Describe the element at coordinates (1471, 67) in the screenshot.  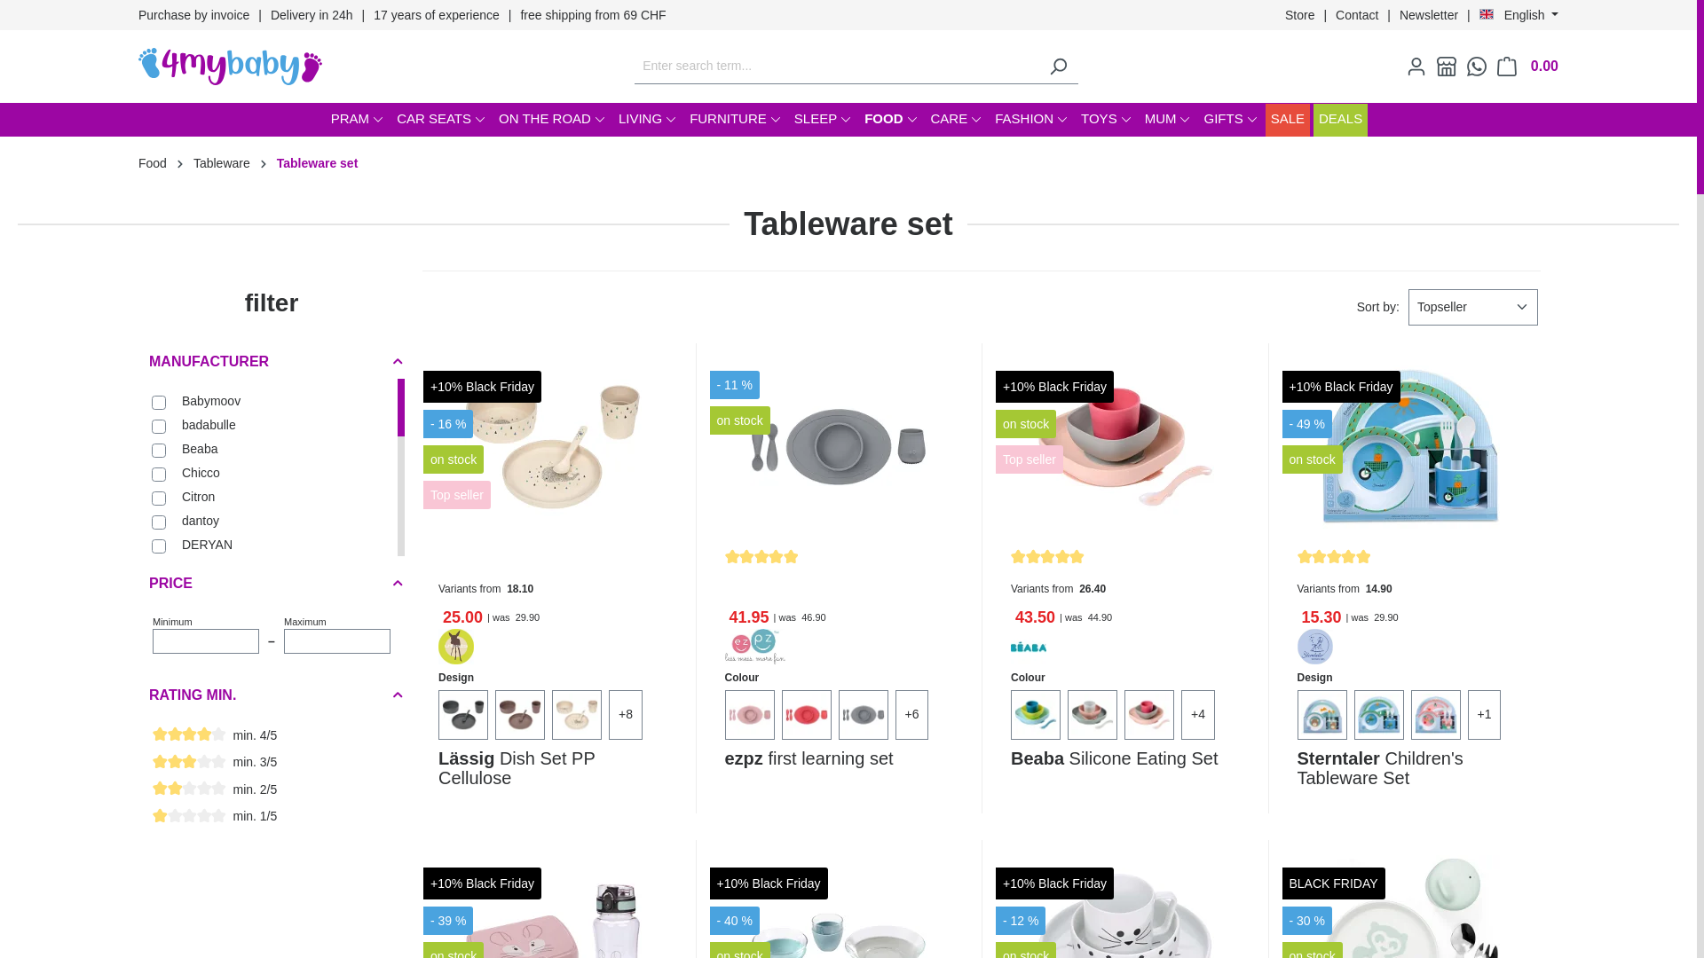
I see `WhatsApp` at that location.